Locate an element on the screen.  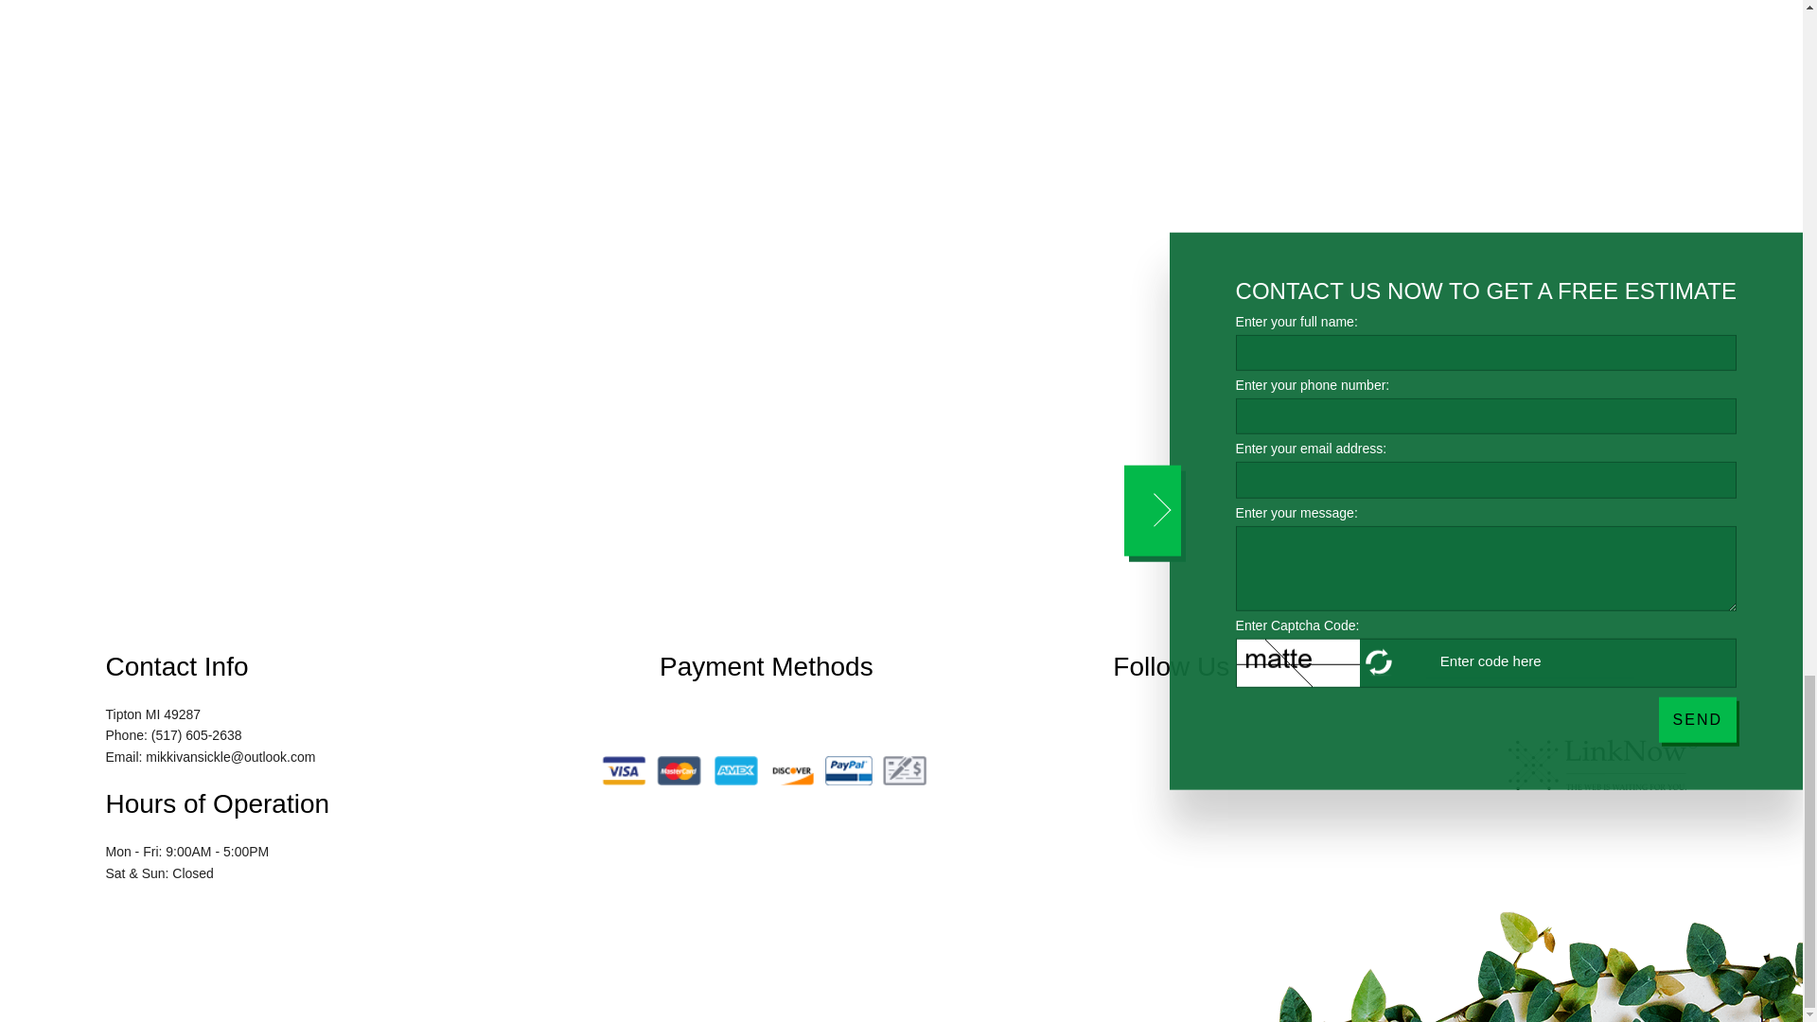
Mastercard is located at coordinates (679, 770).